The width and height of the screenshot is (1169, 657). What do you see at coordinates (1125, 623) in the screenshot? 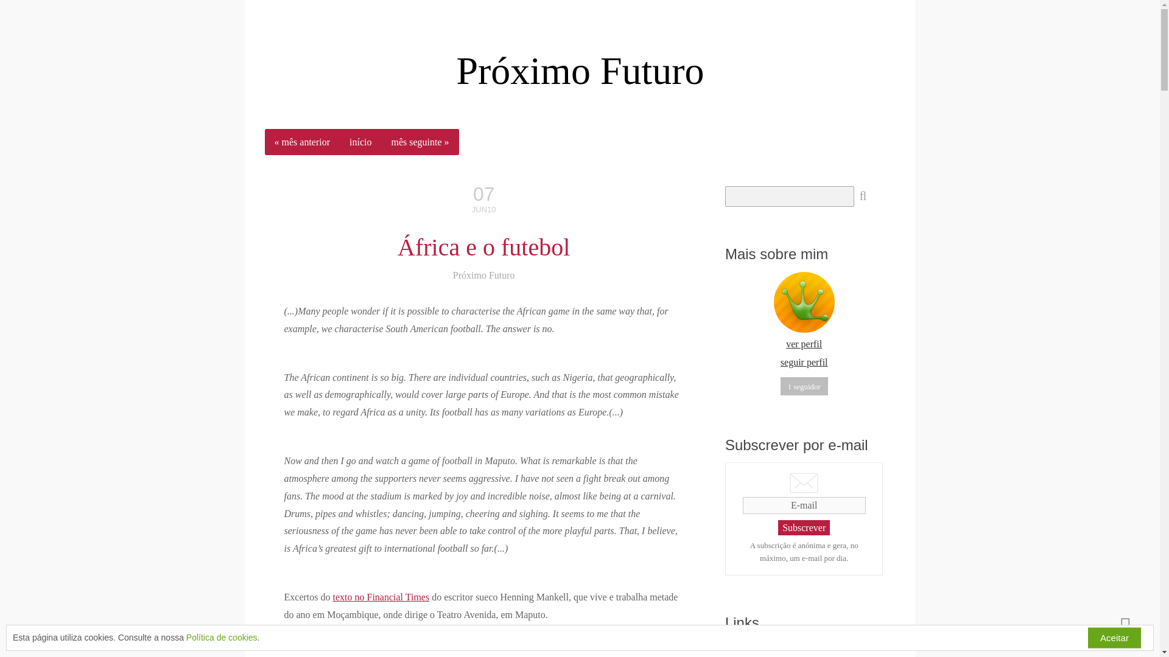
I see `Voltar ao topo` at bounding box center [1125, 623].